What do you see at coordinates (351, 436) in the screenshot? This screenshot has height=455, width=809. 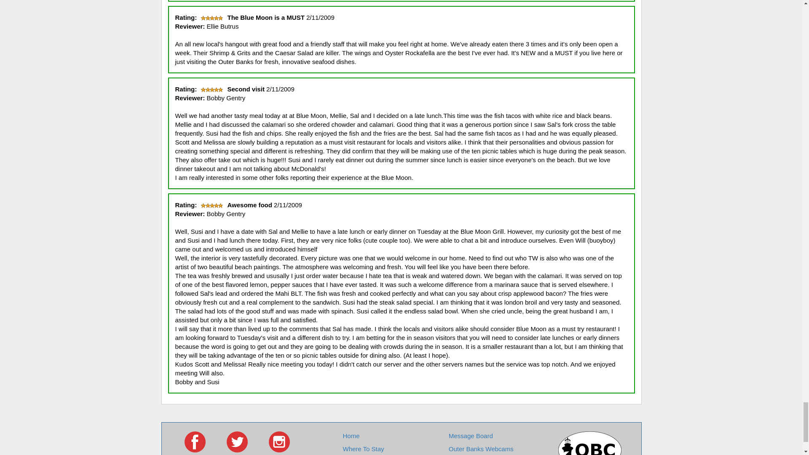 I see `Home` at bounding box center [351, 436].